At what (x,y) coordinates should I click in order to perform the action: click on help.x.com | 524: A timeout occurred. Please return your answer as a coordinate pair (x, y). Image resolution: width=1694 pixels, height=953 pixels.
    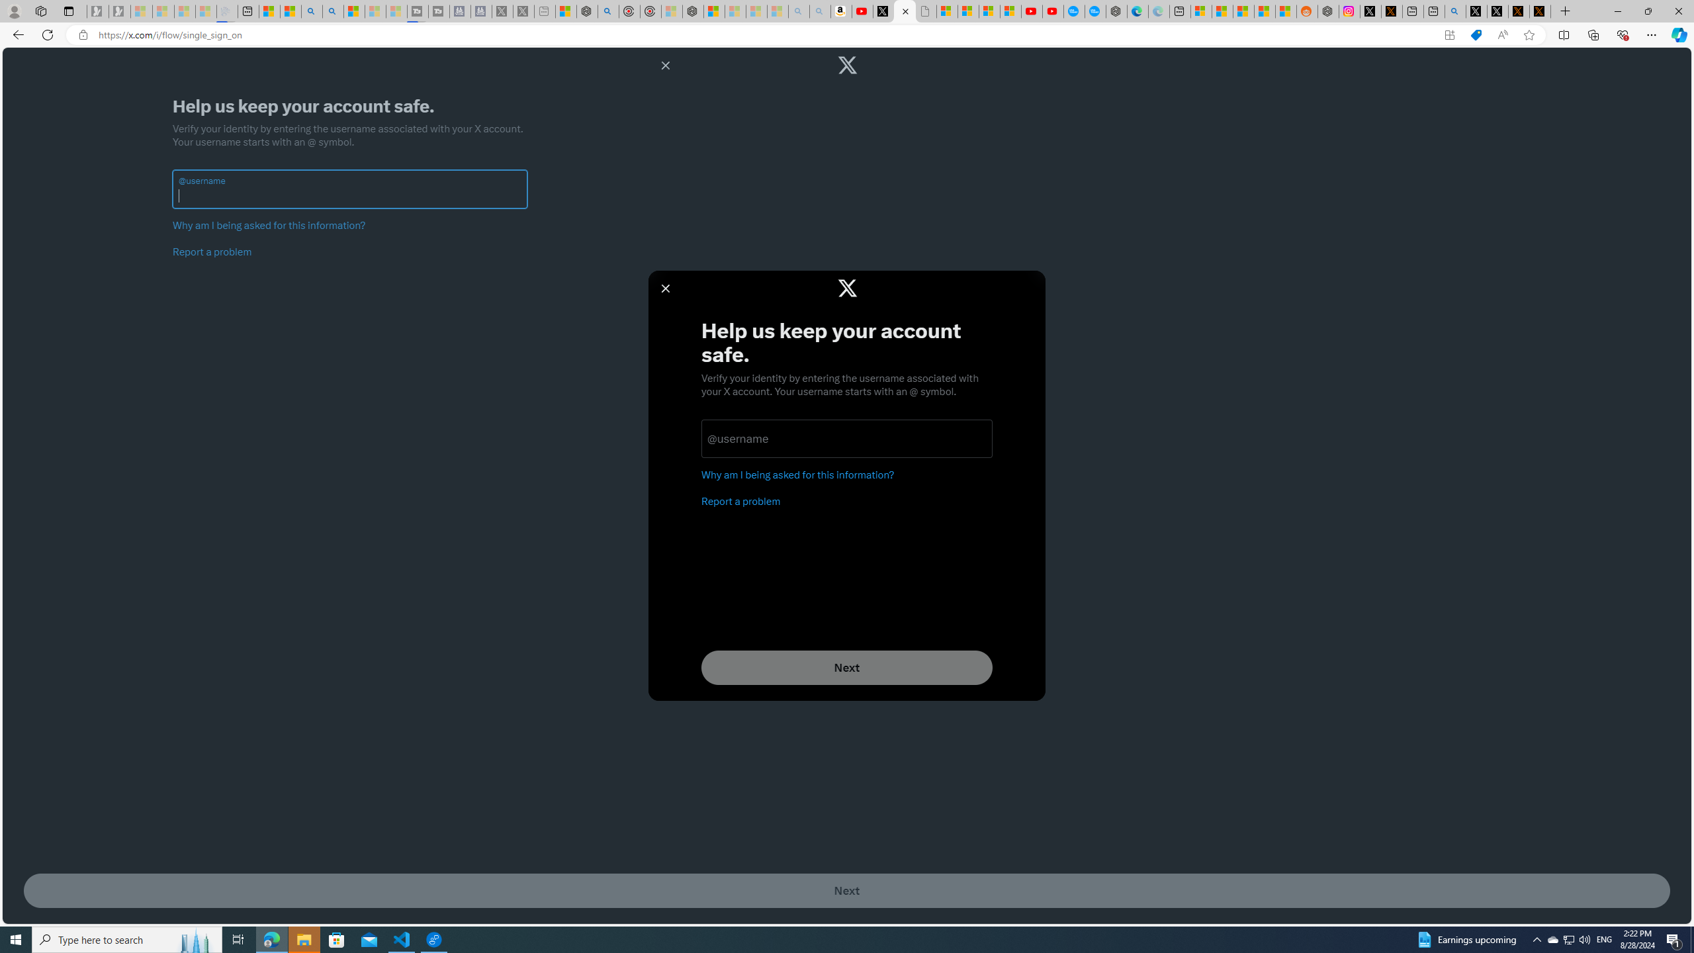
    Looking at the image, I should click on (1391, 11).